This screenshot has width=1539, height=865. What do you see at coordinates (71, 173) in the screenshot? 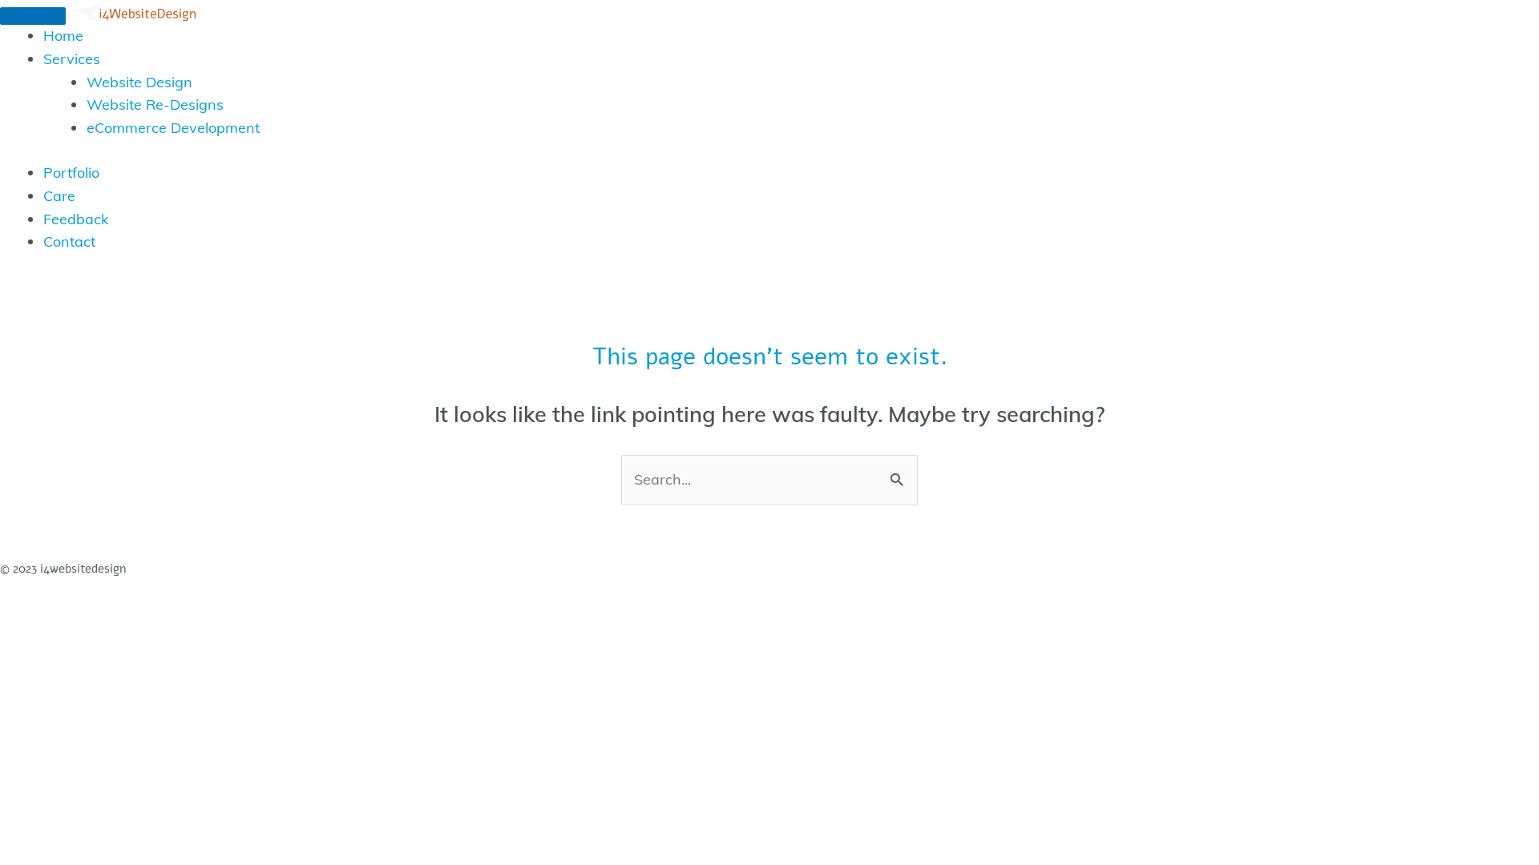
I see `Portfolio` at bounding box center [71, 173].